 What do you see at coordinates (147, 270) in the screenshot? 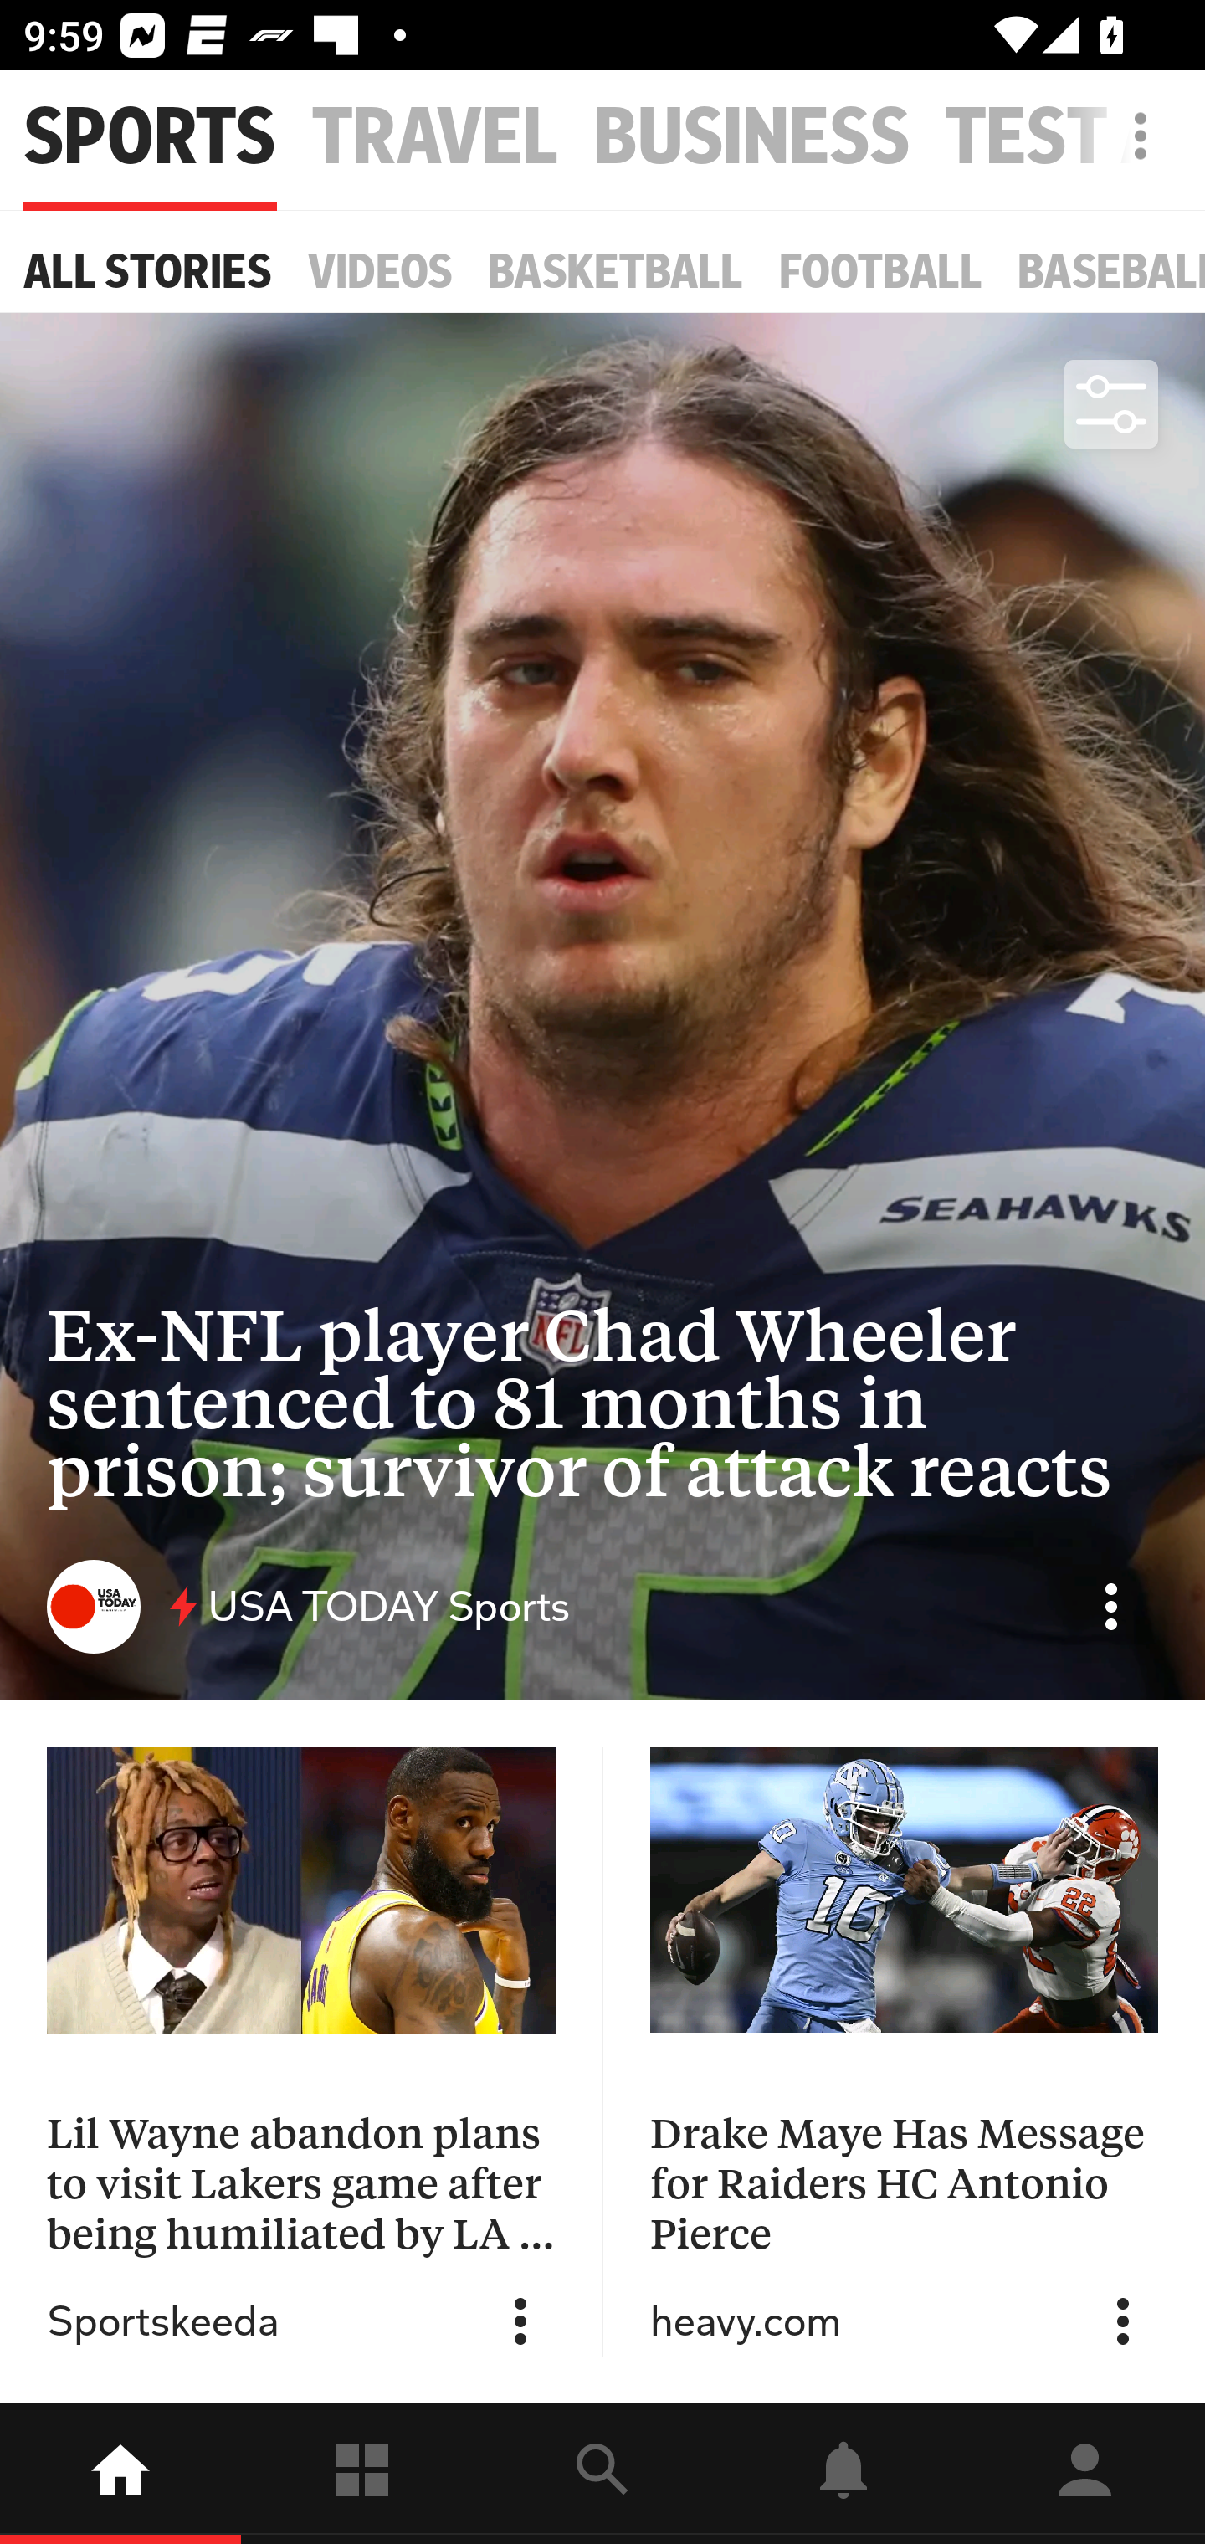
I see `ALL STORIES` at bounding box center [147, 270].